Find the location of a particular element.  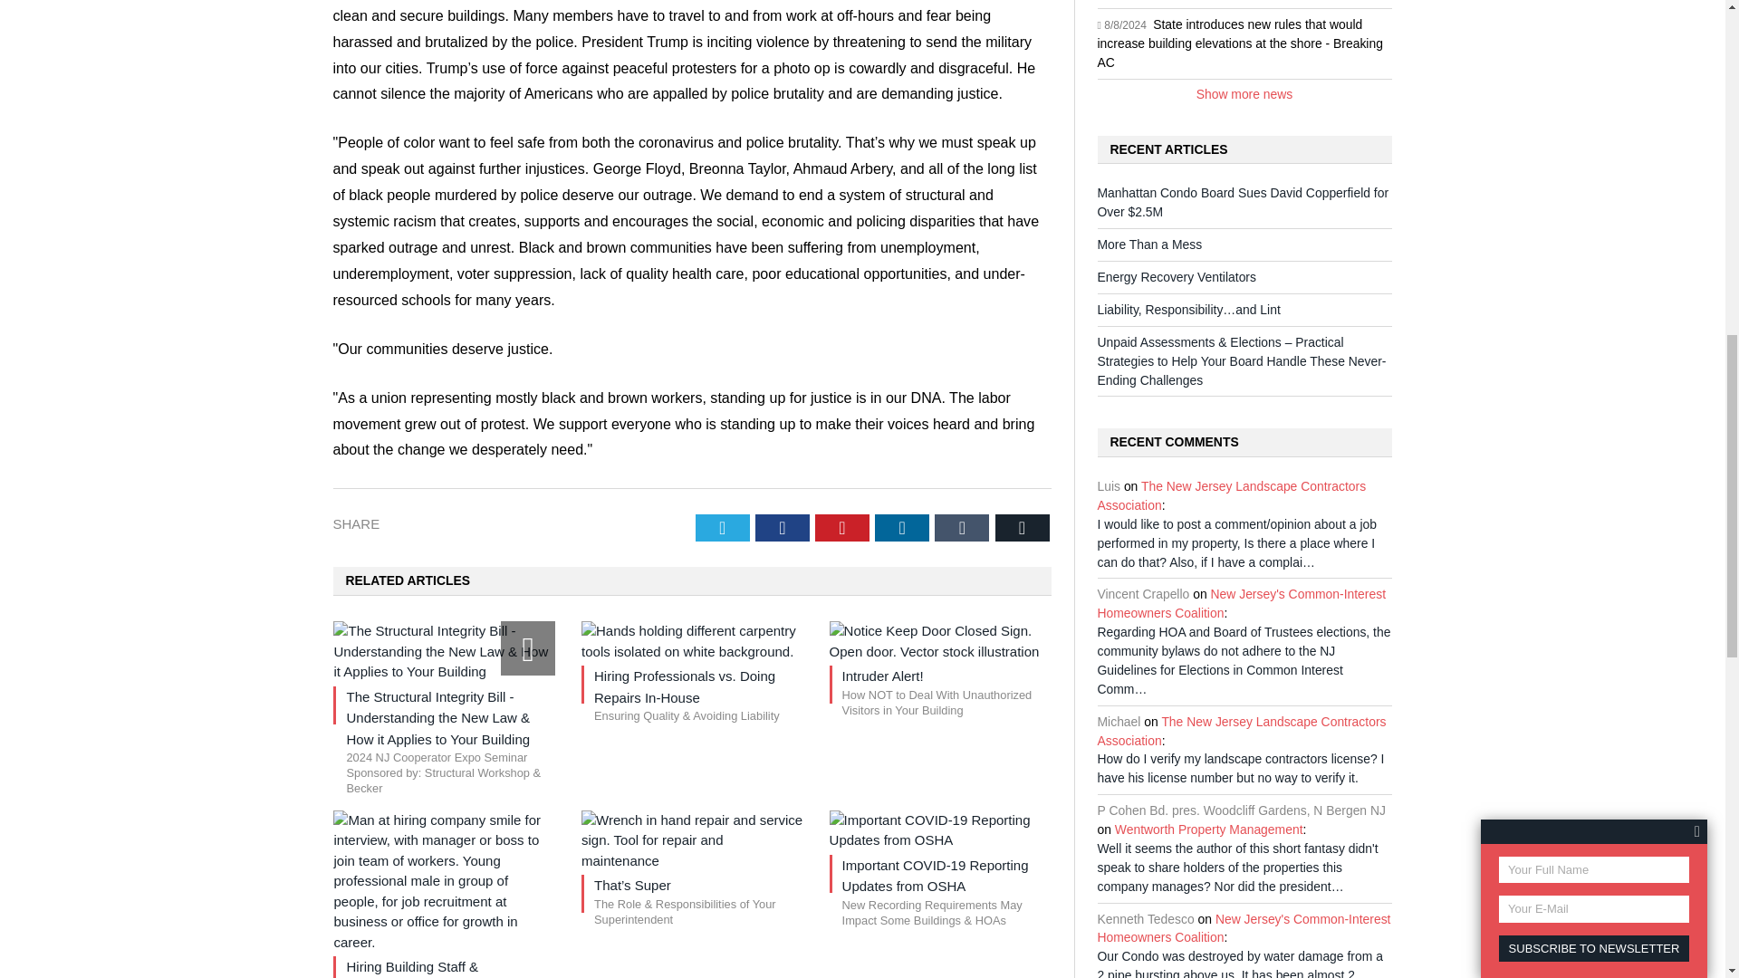

Tweet It is located at coordinates (723, 528).